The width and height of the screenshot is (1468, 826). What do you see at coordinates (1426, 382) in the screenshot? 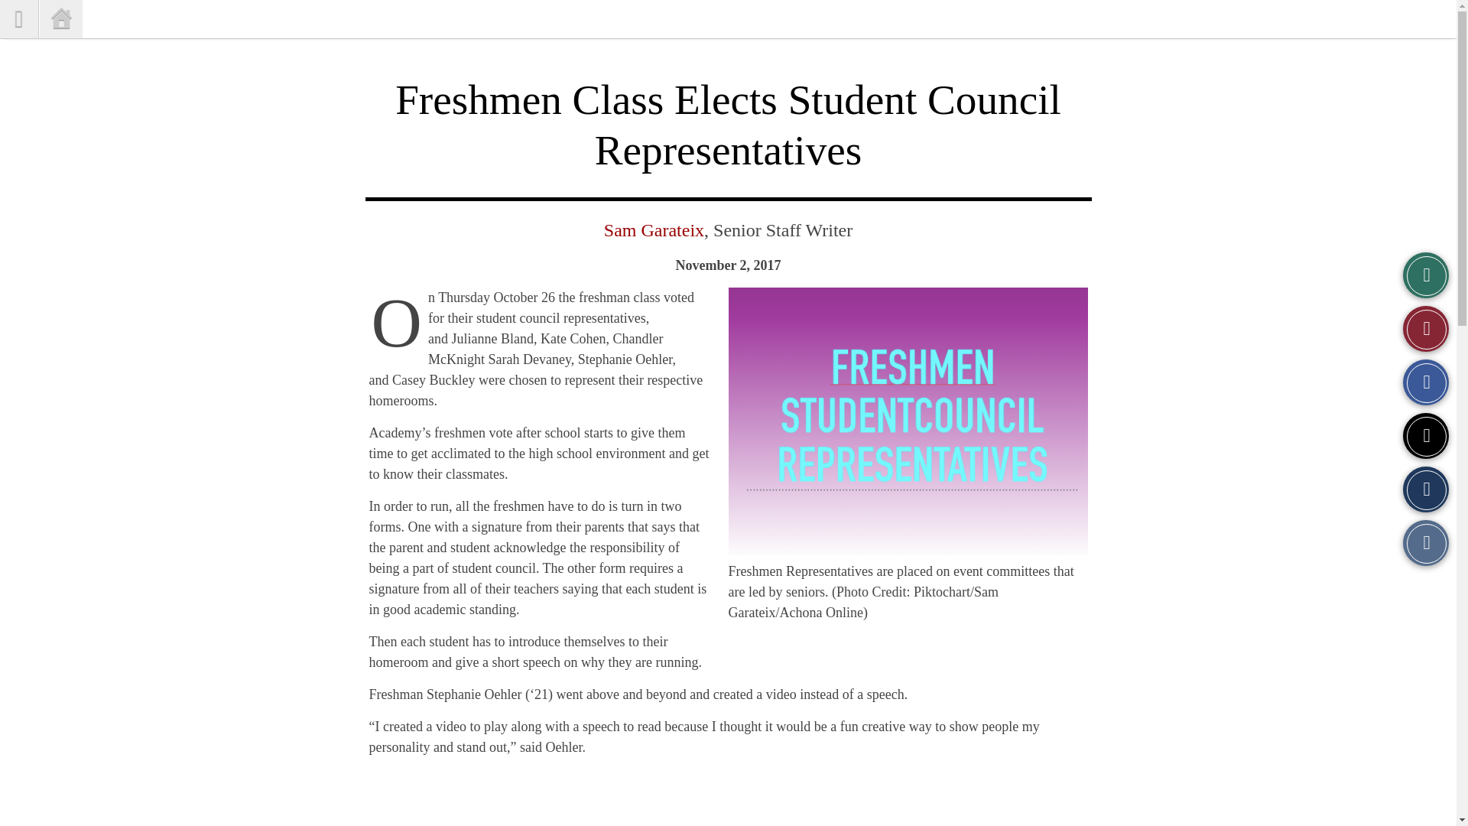
I see `Share on Facebook` at bounding box center [1426, 382].